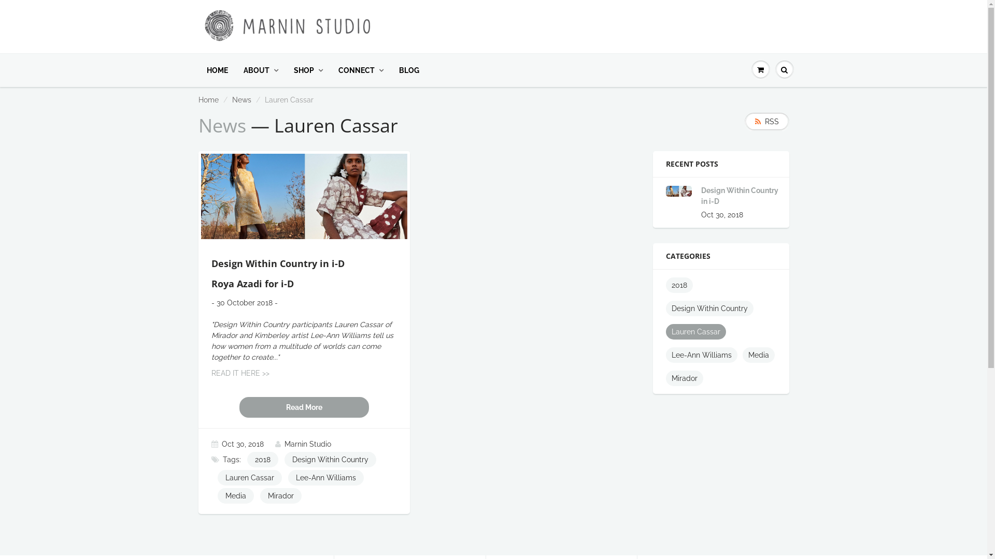 Image resolution: width=995 pixels, height=559 pixels. What do you see at coordinates (330, 460) in the screenshot?
I see `Design Within Country` at bounding box center [330, 460].